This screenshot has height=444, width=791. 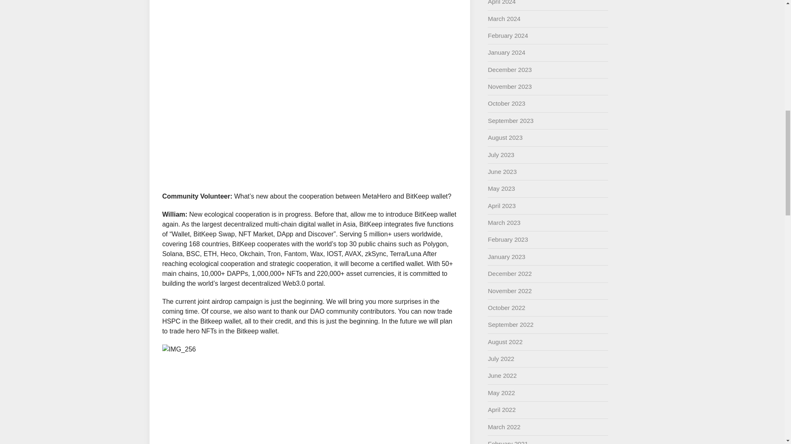 I want to click on November 2022, so click(x=510, y=291).